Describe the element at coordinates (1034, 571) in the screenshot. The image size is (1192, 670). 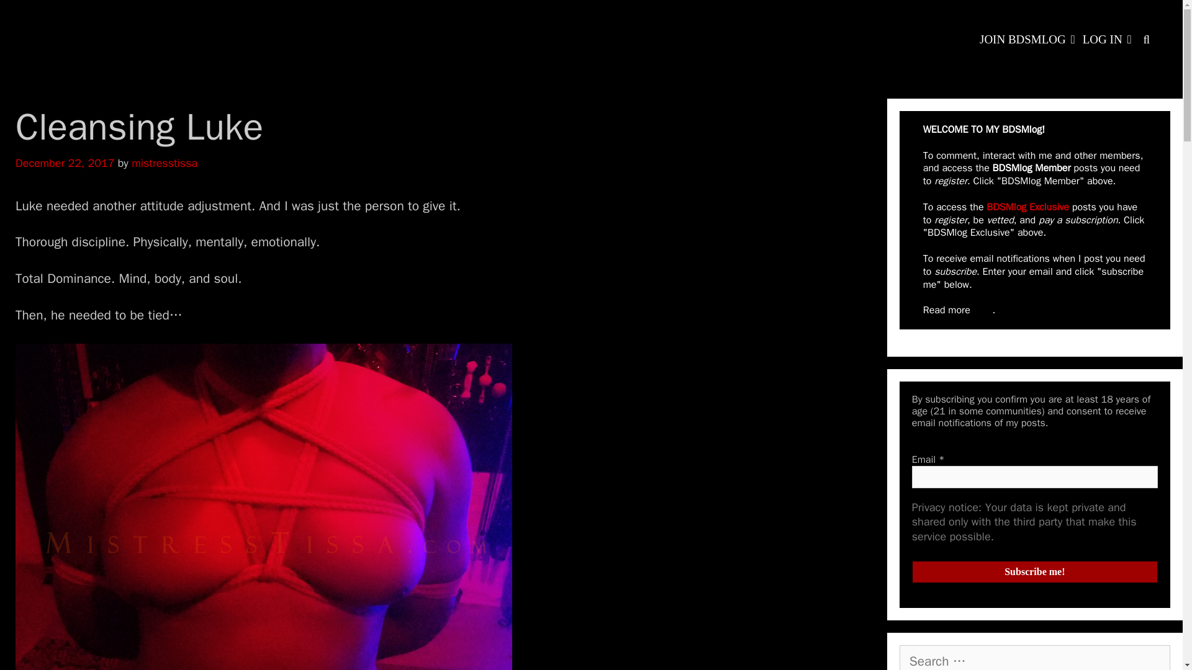
I see `Subscribe me!` at that location.